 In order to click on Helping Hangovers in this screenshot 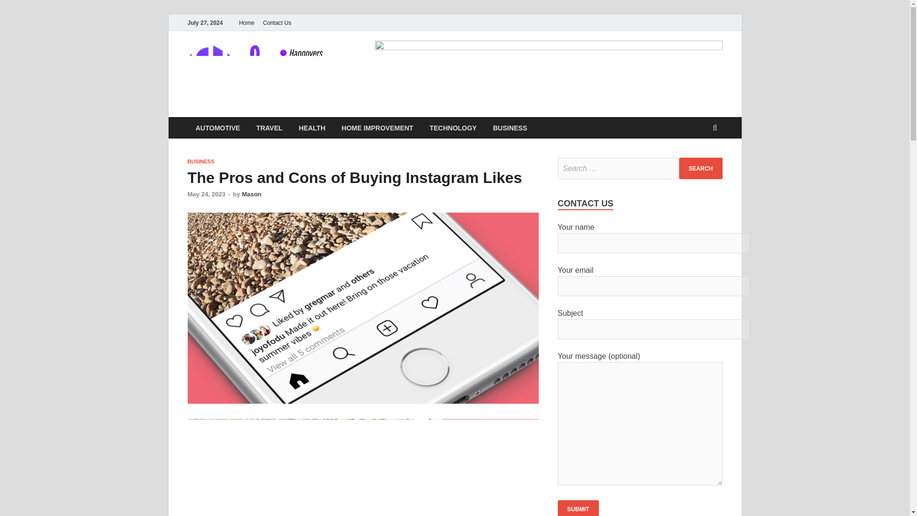, I will do `click(416, 64)`.